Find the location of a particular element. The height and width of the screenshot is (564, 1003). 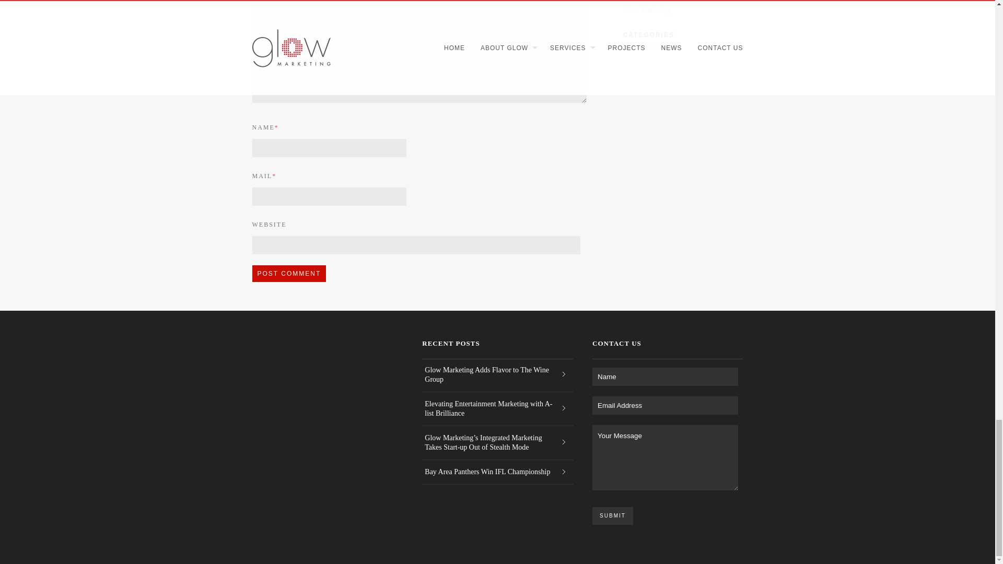

Posts by Glow Marketing is located at coordinates (647, 10).